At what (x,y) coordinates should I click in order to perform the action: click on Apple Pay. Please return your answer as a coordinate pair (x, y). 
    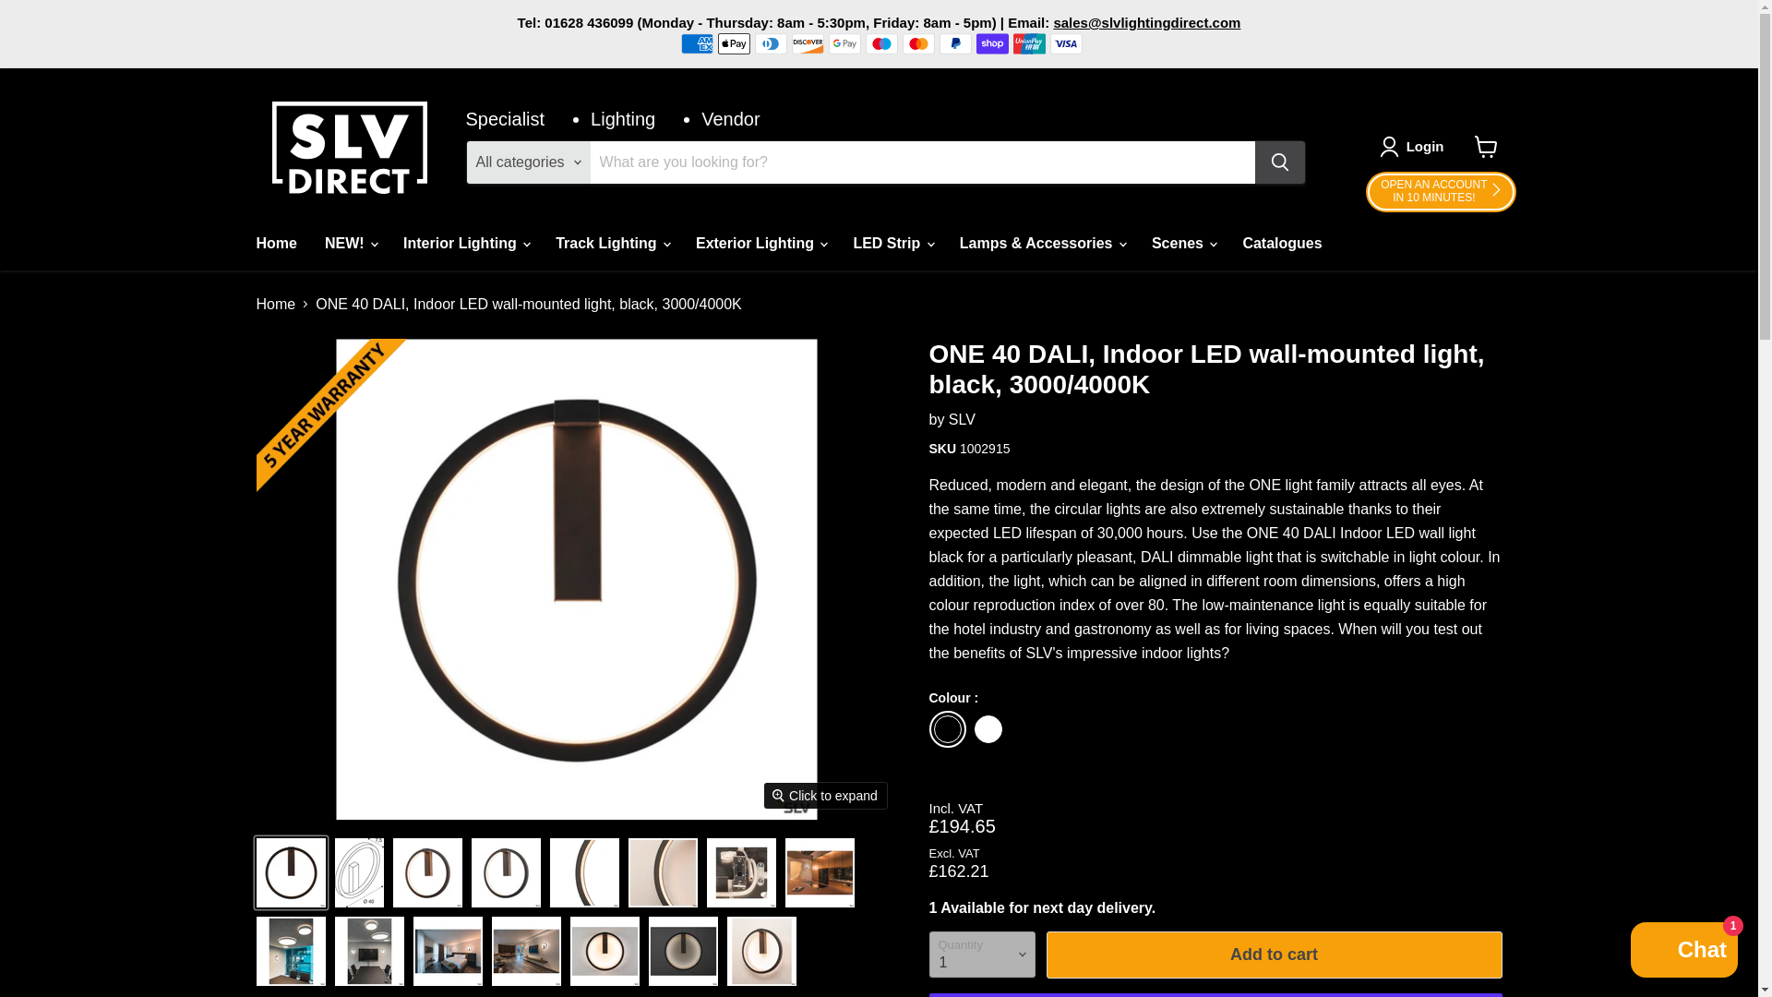
    Looking at the image, I should click on (1440, 192).